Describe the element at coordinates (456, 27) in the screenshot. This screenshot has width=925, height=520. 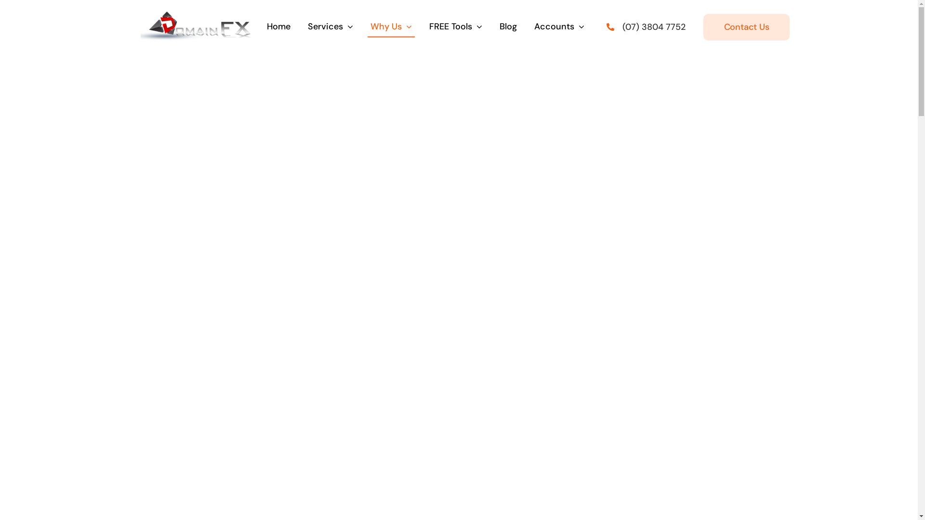
I see `FREE Tools` at that location.